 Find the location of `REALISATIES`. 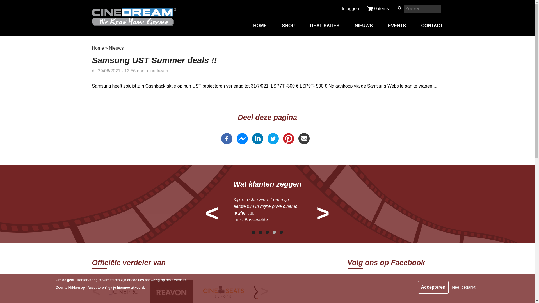

REALISATIES is located at coordinates (325, 26).